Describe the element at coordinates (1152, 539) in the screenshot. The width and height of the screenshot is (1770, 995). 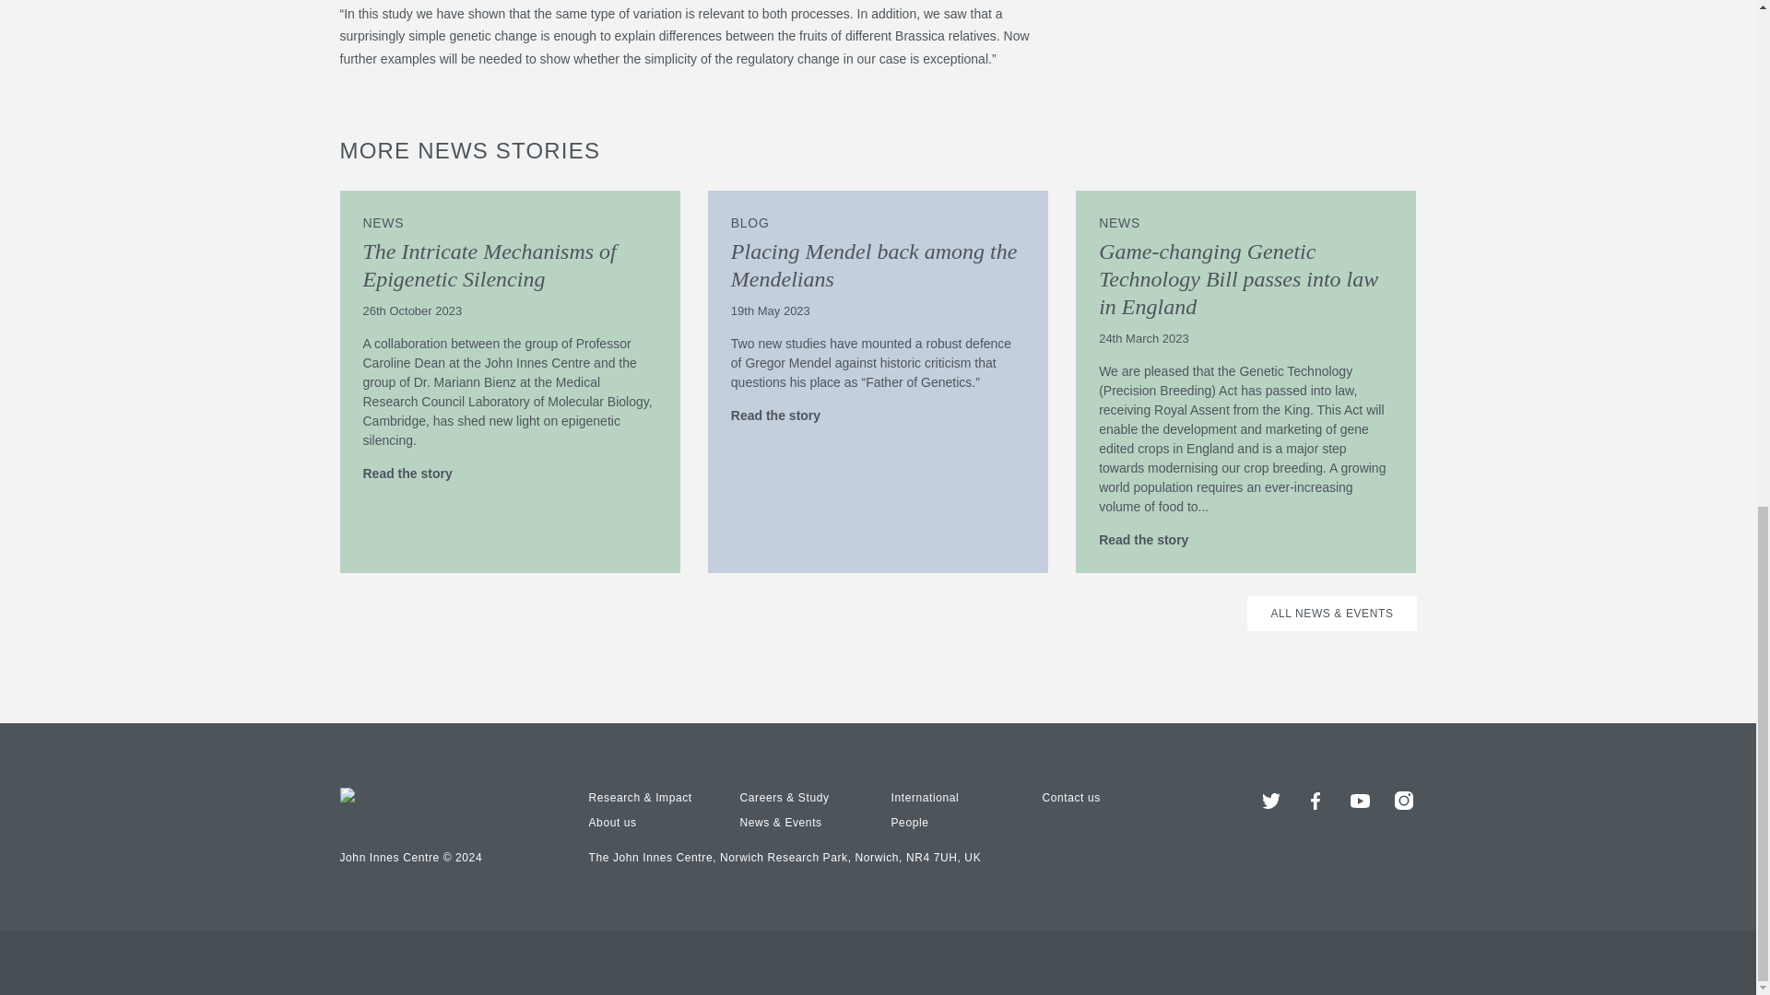
I see `Read the story` at that location.